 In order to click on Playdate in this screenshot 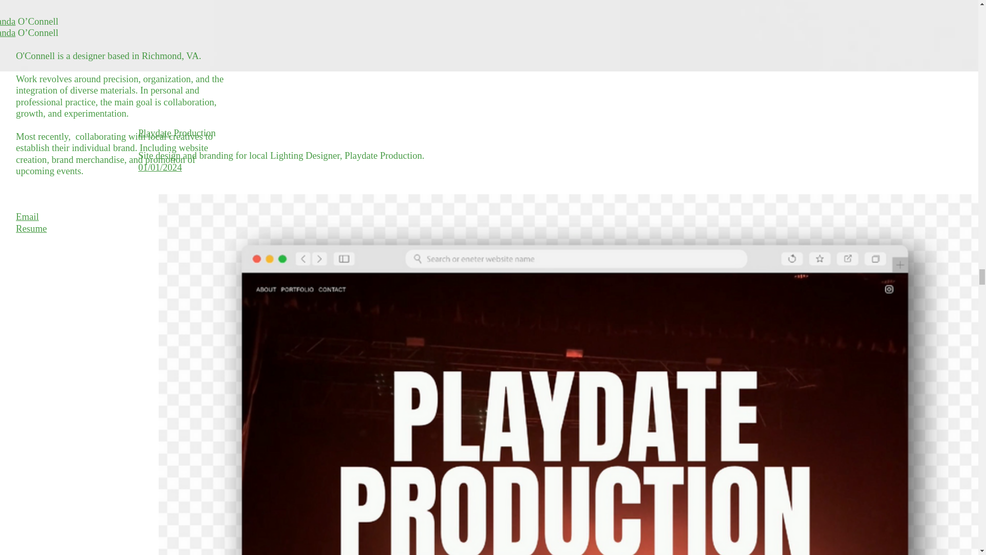, I will do `click(154, 133)`.